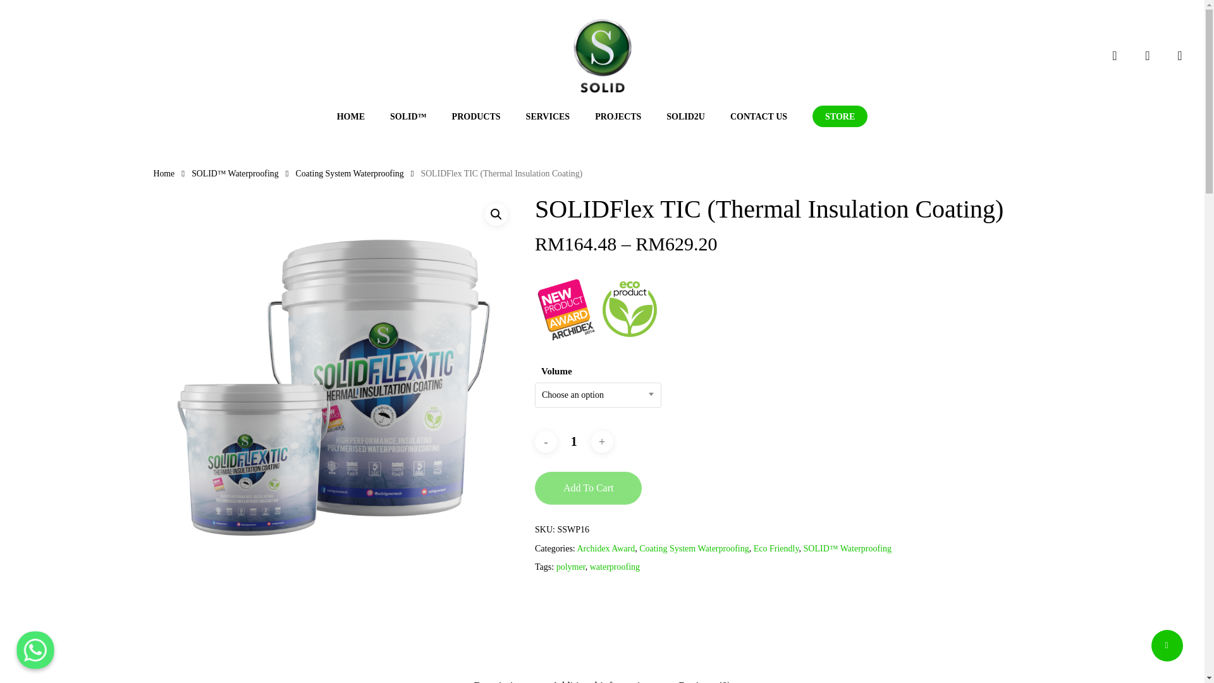 Image resolution: width=1214 pixels, height=683 pixels. What do you see at coordinates (475, 117) in the screenshot?
I see `PRODUCTS` at bounding box center [475, 117].